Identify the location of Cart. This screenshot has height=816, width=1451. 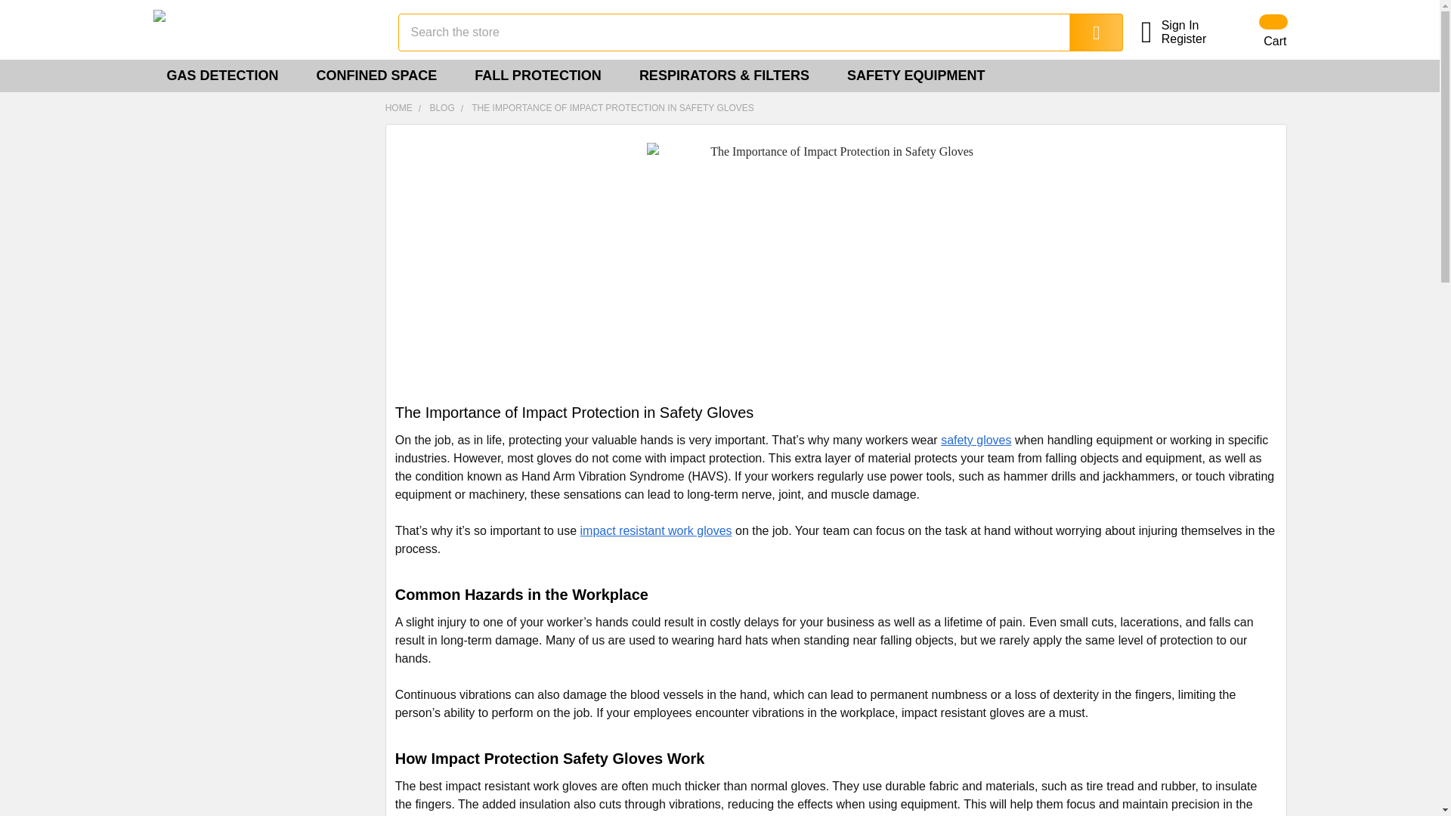
(1255, 32).